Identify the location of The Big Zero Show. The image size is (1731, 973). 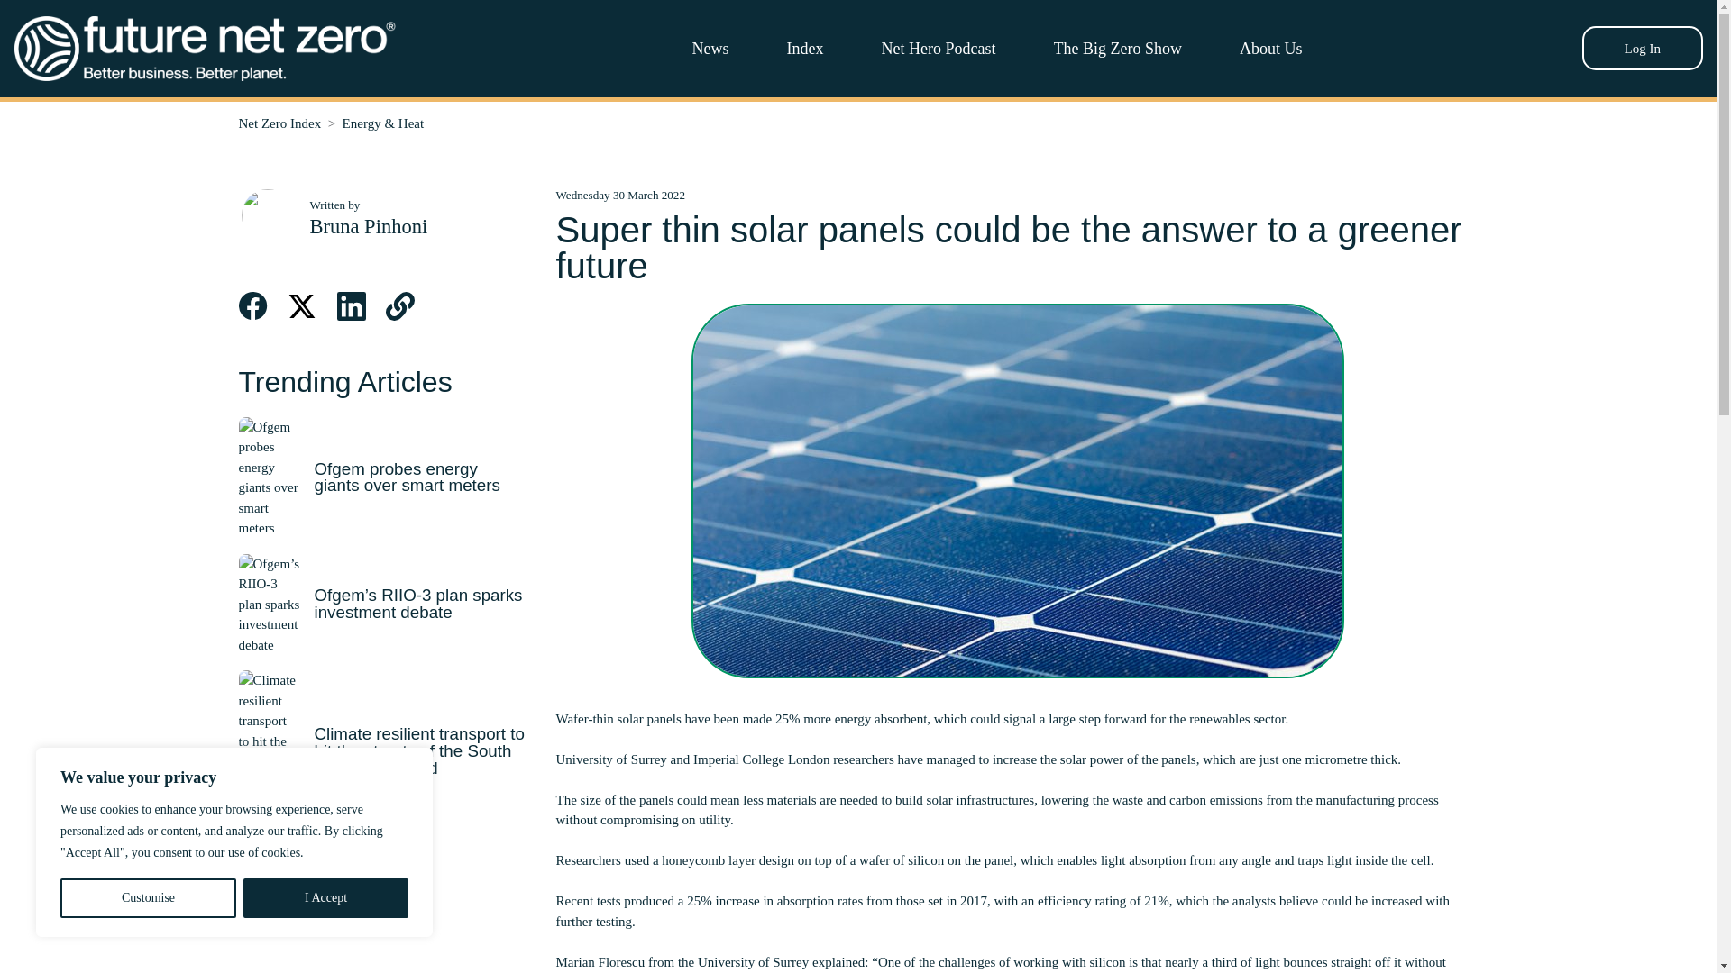
(1118, 48).